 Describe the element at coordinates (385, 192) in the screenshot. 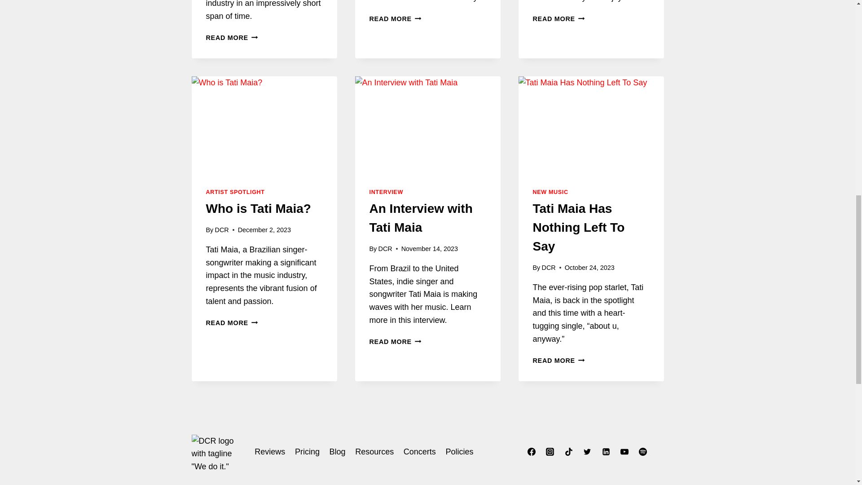

I see `INTERVIEW` at that location.